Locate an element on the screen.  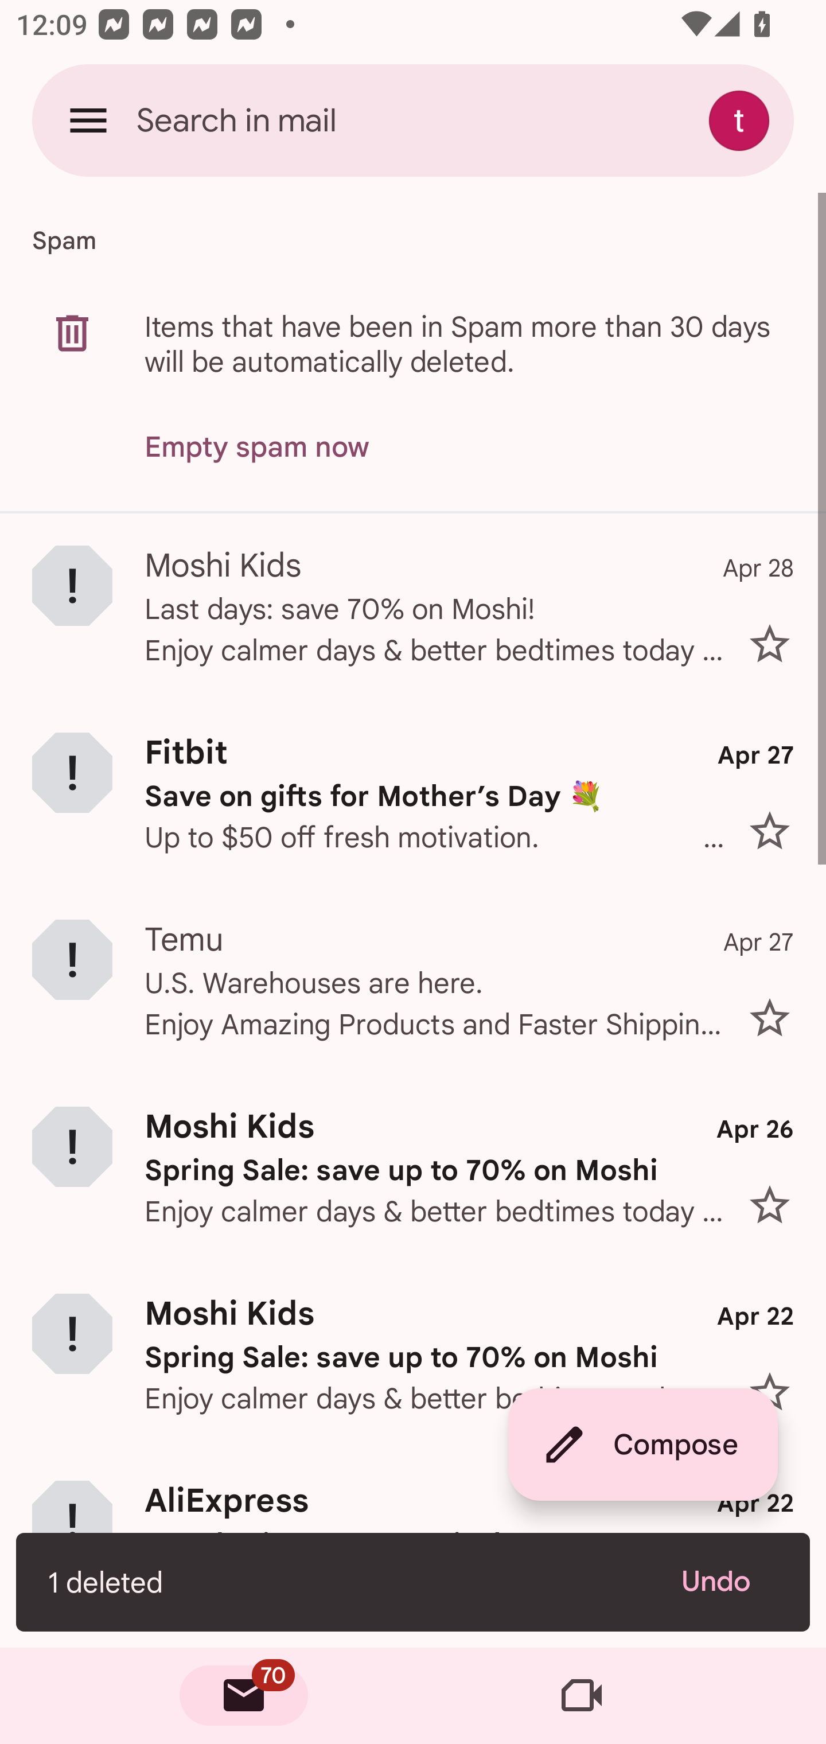
Compose is located at coordinates (642, 1445).